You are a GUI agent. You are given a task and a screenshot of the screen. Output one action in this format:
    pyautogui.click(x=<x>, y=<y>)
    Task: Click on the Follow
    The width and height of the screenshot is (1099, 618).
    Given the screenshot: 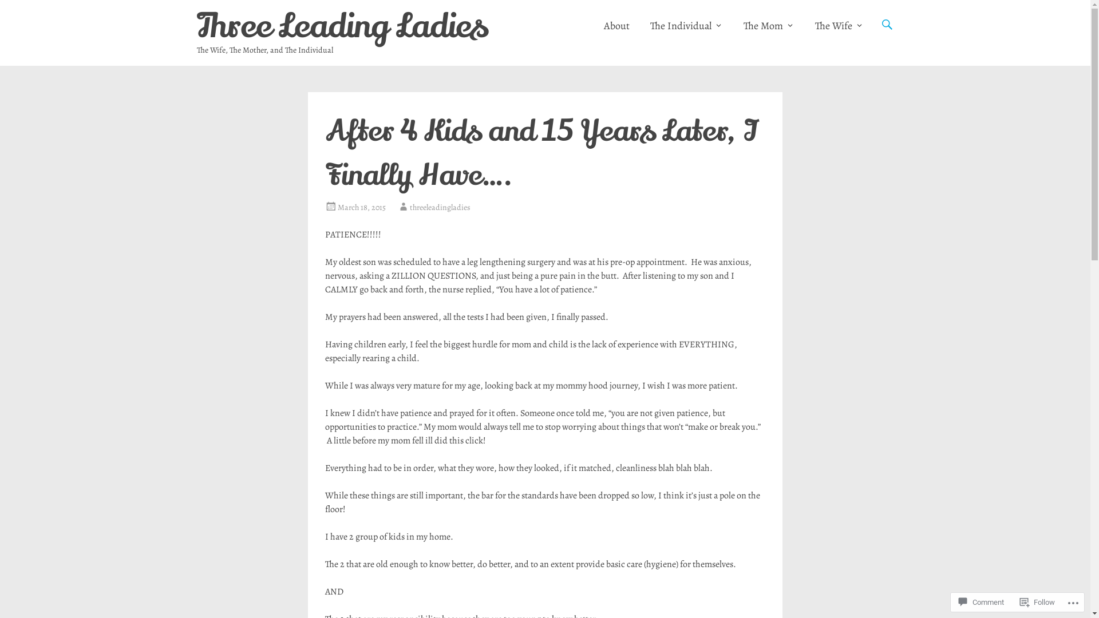 What is the action you would take?
    pyautogui.click(x=1037, y=602)
    